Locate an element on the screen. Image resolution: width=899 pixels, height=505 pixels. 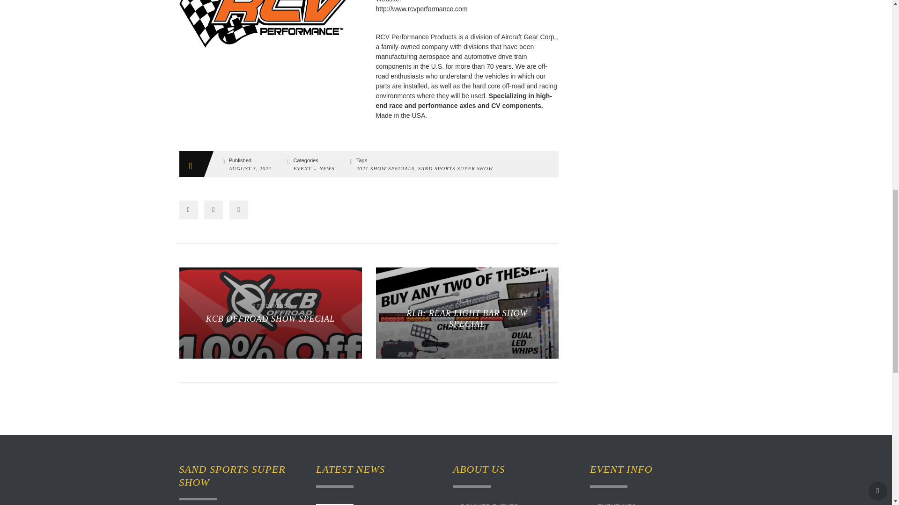
SAND SPORTS SUPER SHOW is located at coordinates (455, 168).